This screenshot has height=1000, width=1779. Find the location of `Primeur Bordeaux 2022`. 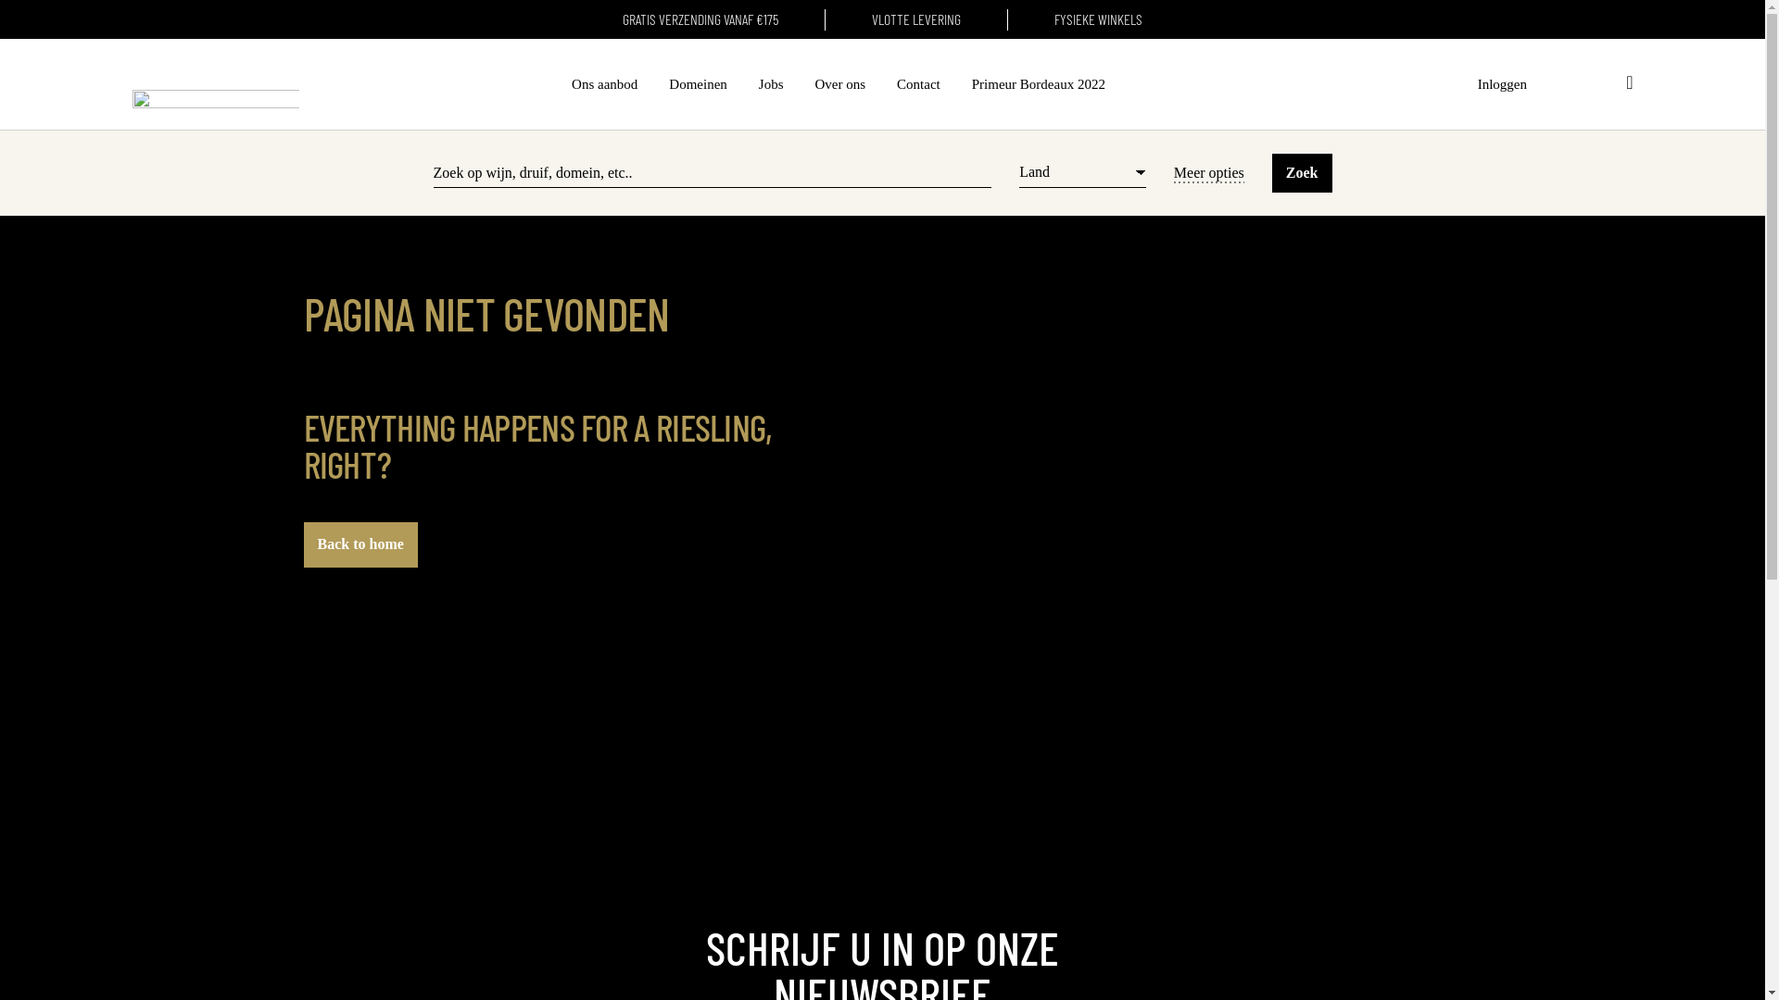

Primeur Bordeaux 2022 is located at coordinates (1039, 84).